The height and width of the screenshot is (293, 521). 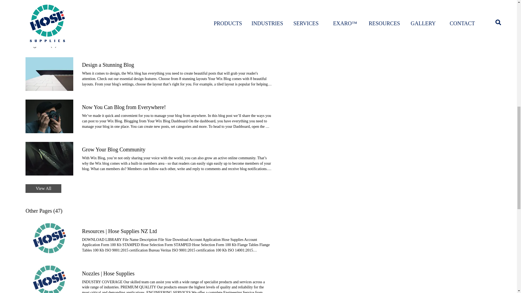 What do you see at coordinates (49, 74) in the screenshot?
I see `Design a Stunning Blog` at bounding box center [49, 74].